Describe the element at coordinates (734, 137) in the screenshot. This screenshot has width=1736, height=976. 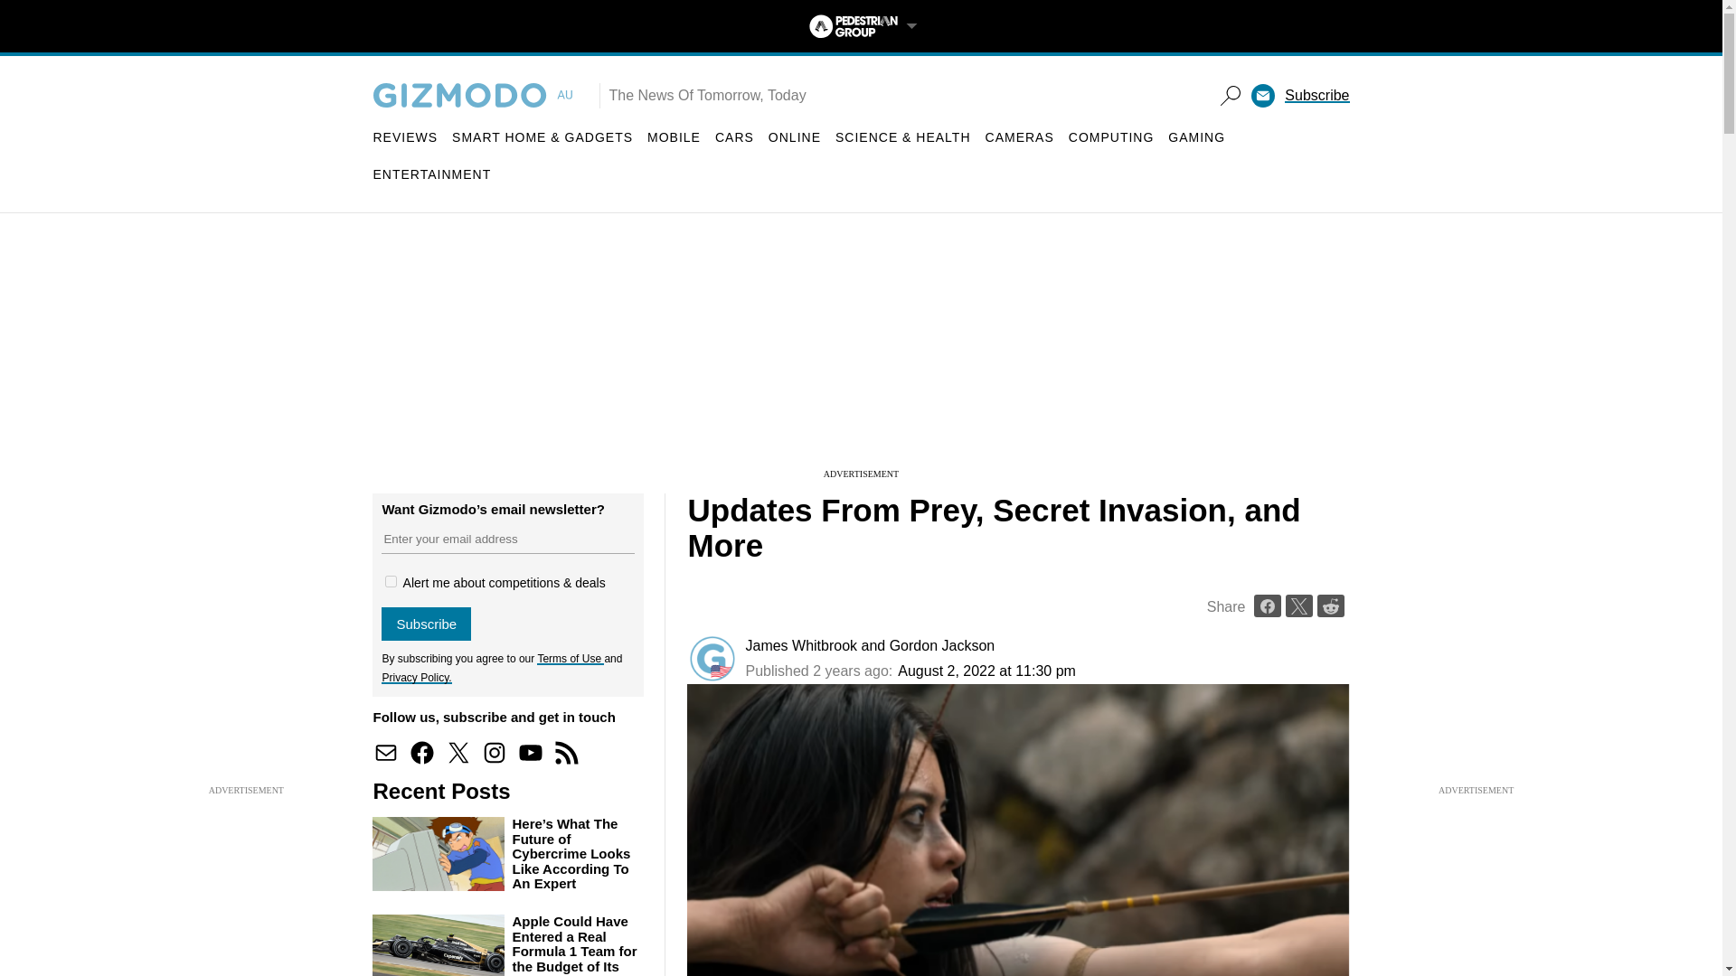
I see `CARS` at that location.